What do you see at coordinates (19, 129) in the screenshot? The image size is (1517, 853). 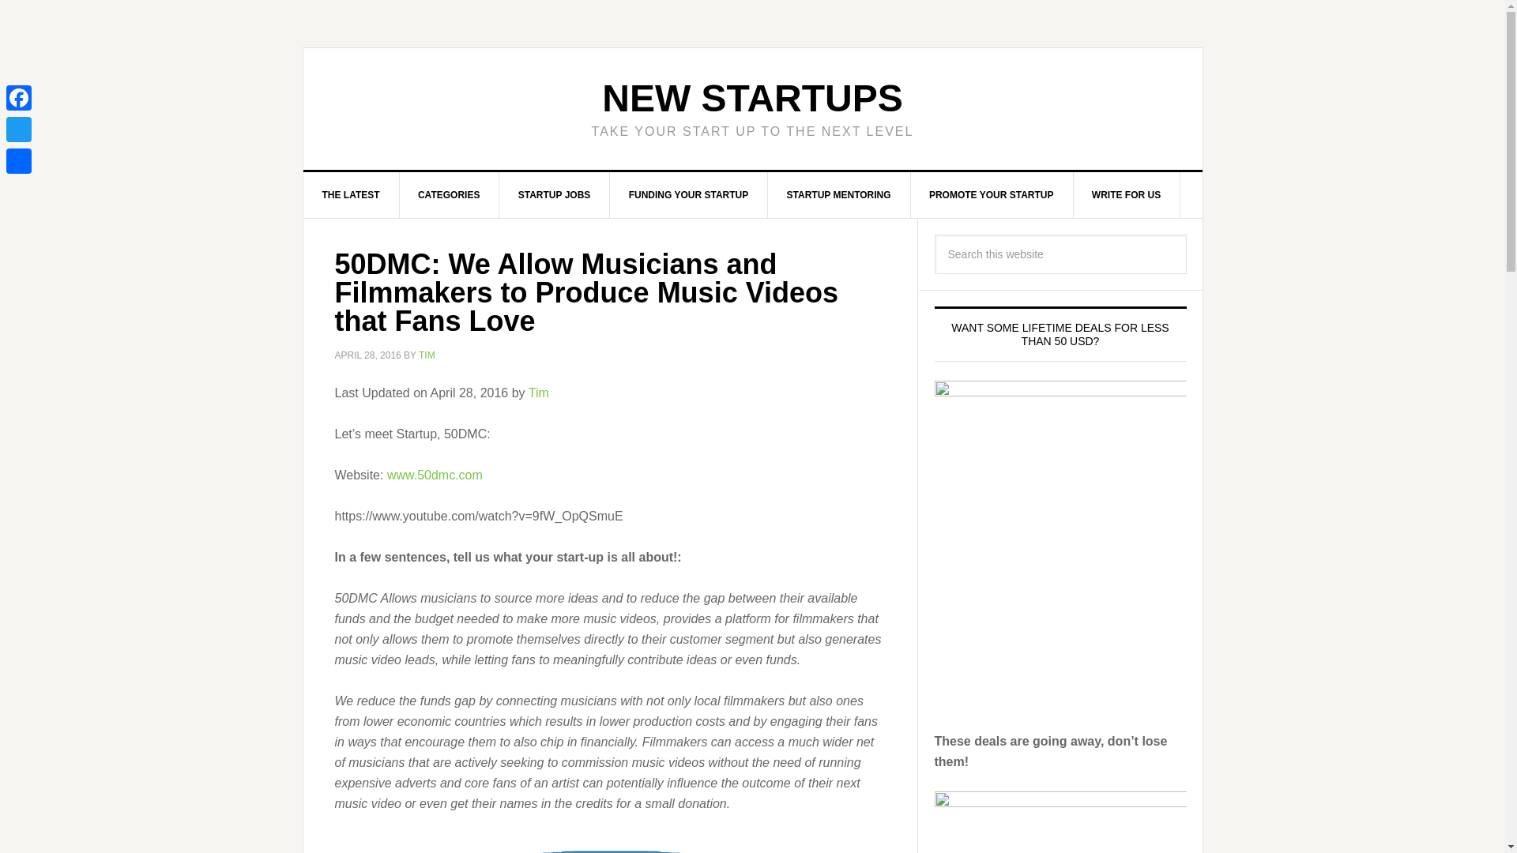 I see `Twitter` at bounding box center [19, 129].